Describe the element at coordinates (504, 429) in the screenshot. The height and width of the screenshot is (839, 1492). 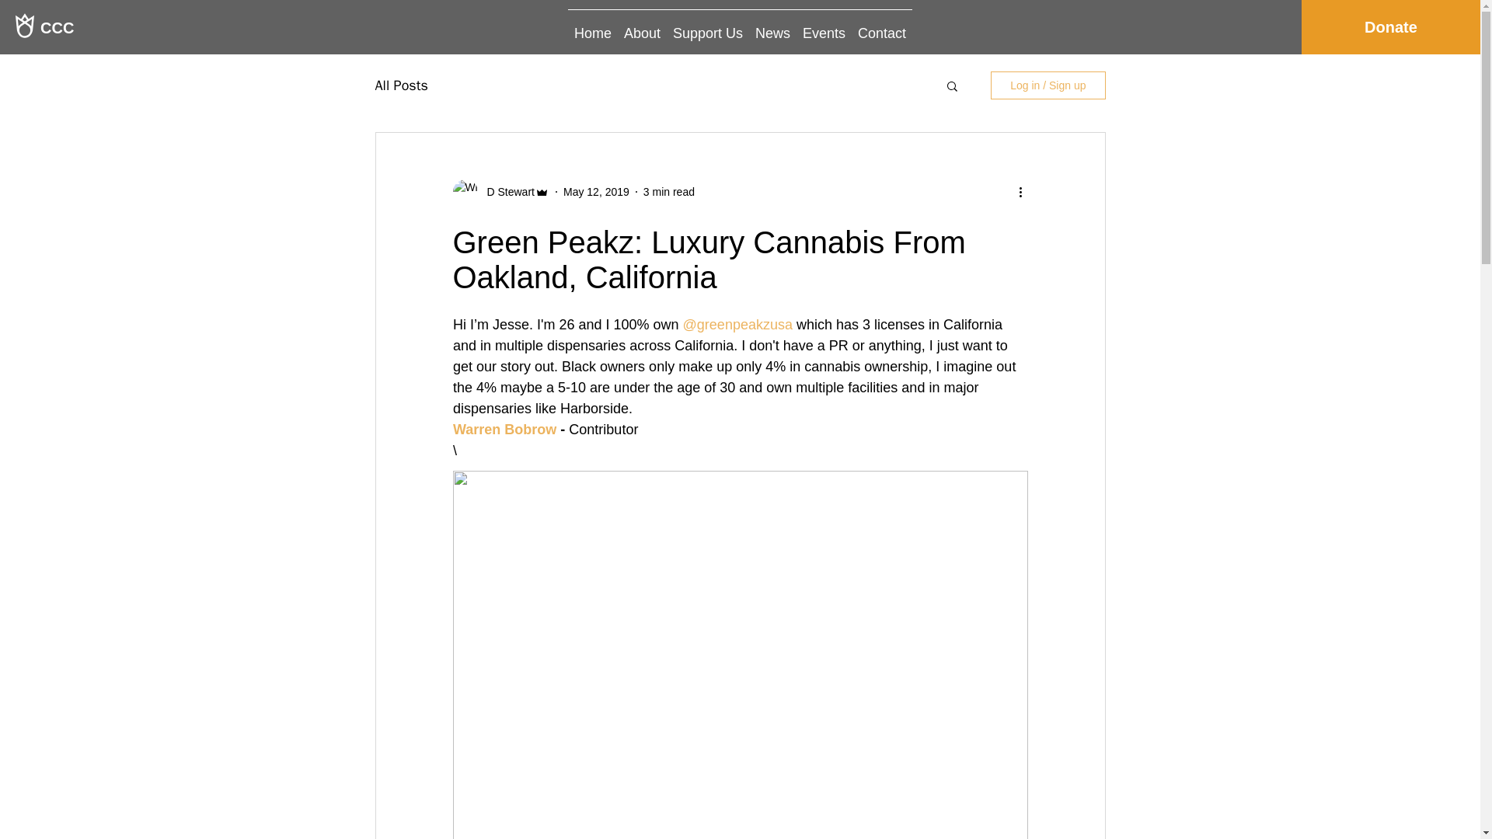
I see `Warren Bobrow` at that location.